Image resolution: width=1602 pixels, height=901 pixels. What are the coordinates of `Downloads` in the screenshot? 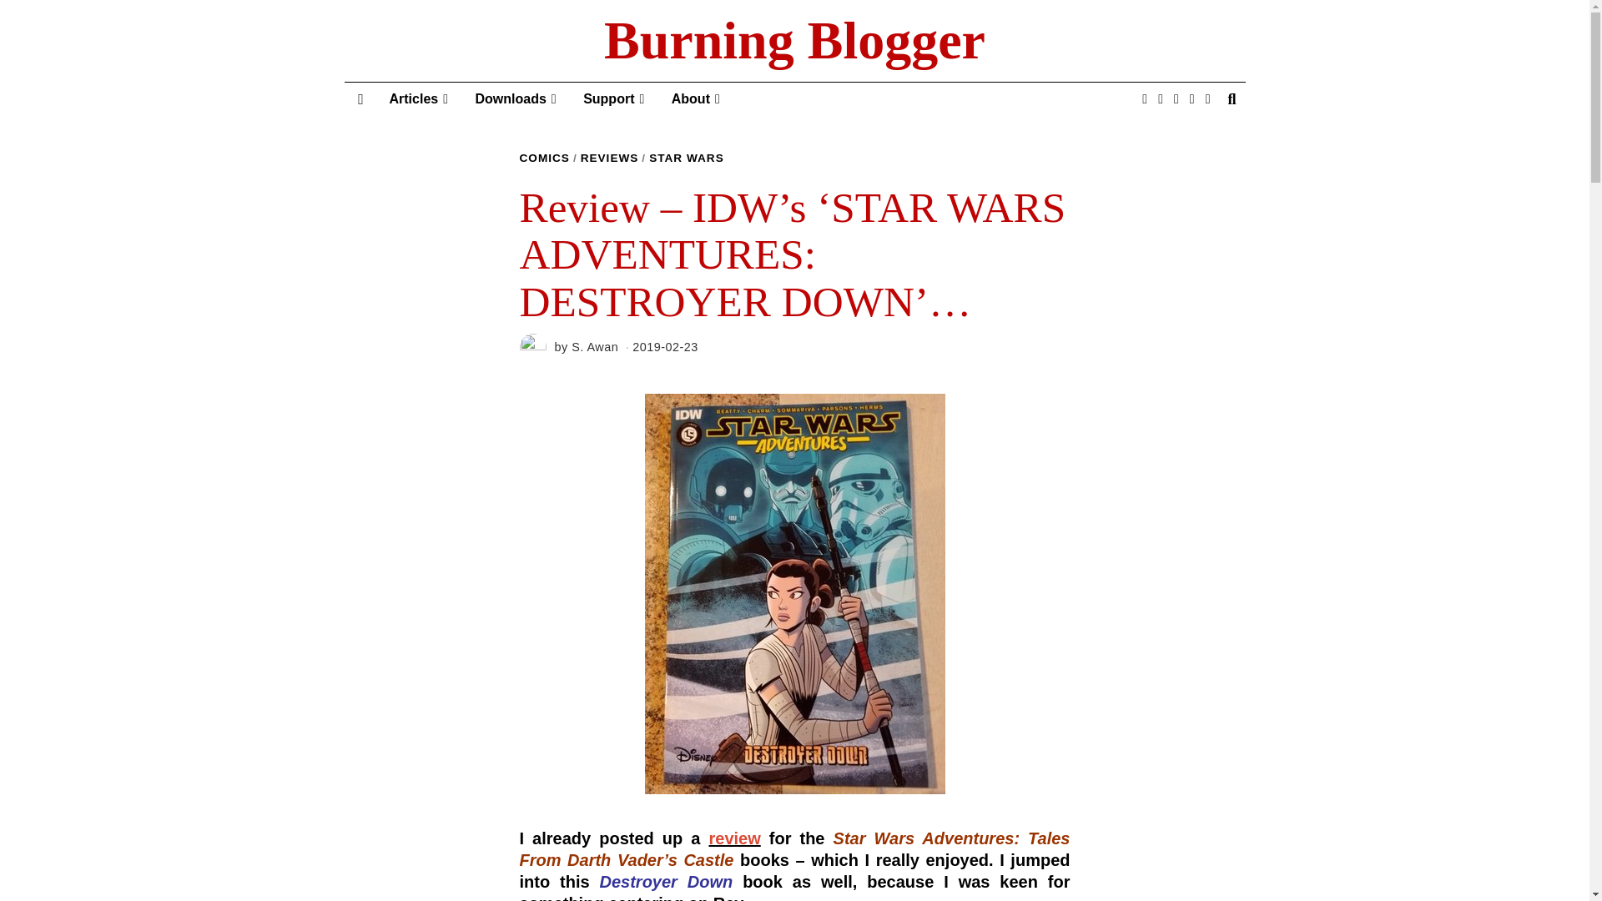 It's located at (516, 99).